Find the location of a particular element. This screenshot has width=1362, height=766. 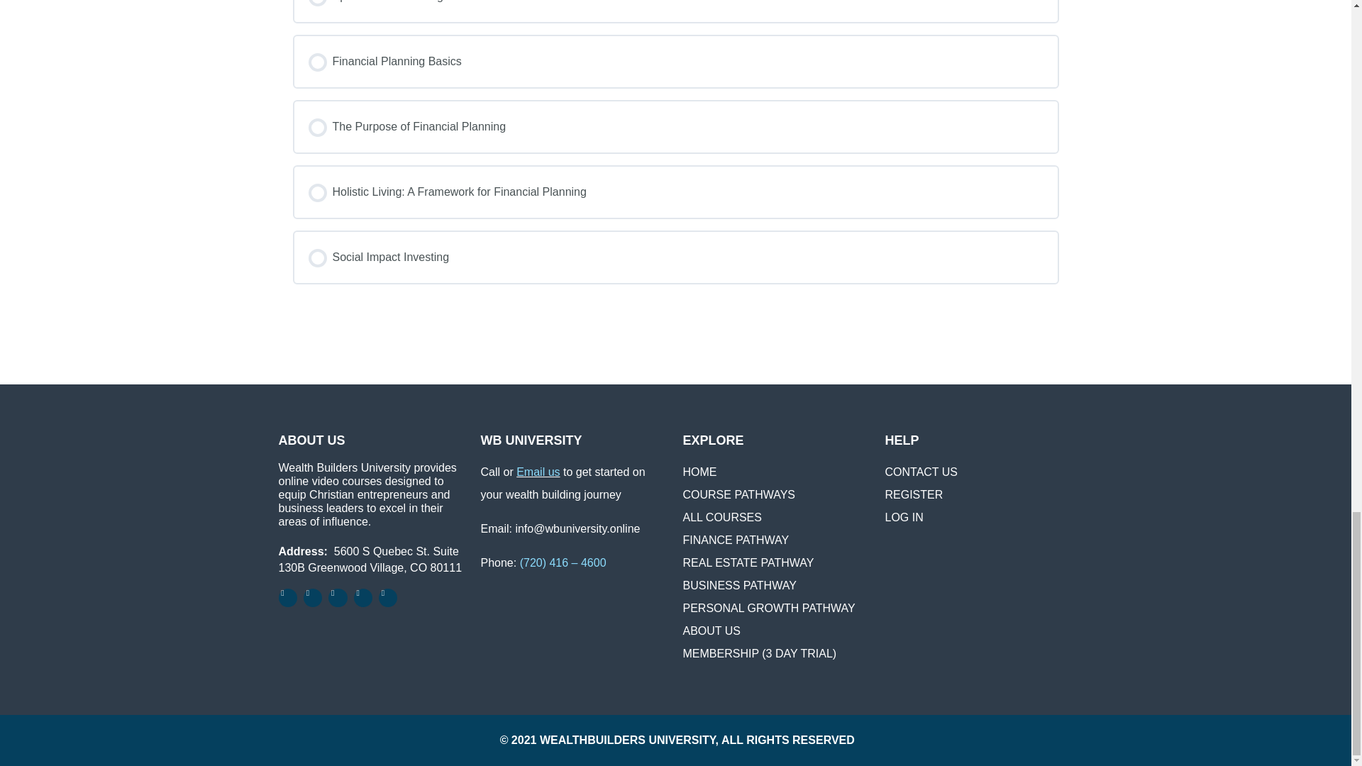

The Purpose of Financial Planning is located at coordinates (675, 127).